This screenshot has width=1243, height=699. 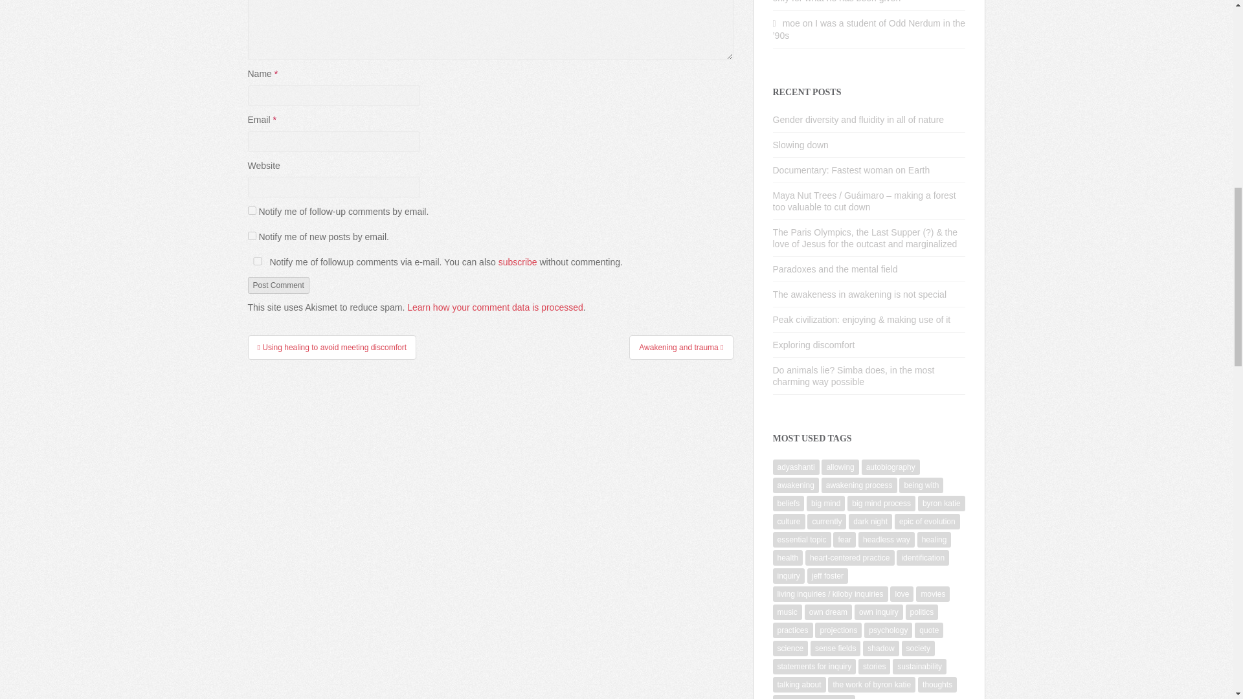 I want to click on subscribe, so click(x=251, y=210).